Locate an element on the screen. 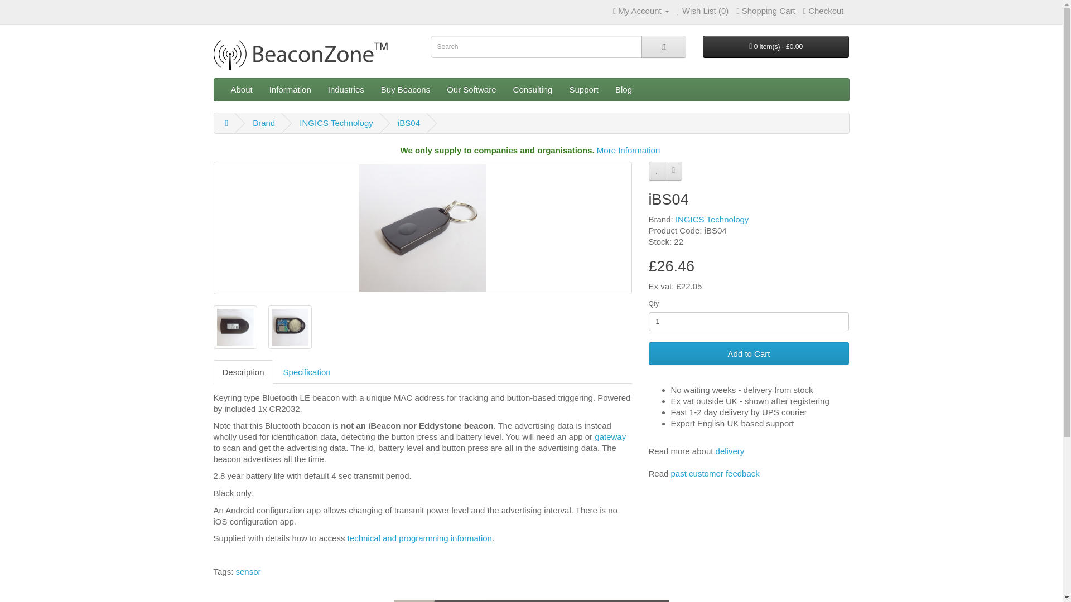  Industries is located at coordinates (346, 90).